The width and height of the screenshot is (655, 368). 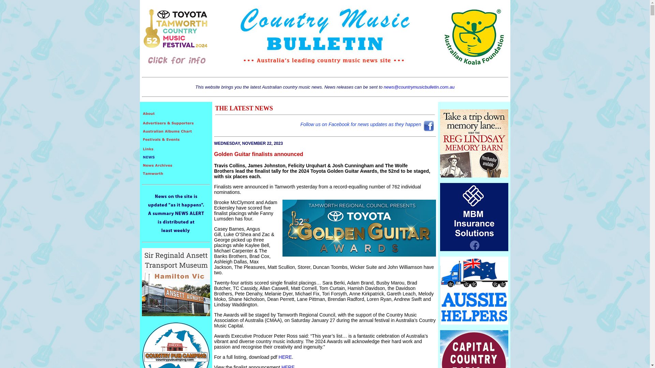 I want to click on news@countrymusicbulletin.com.au, so click(x=419, y=87).